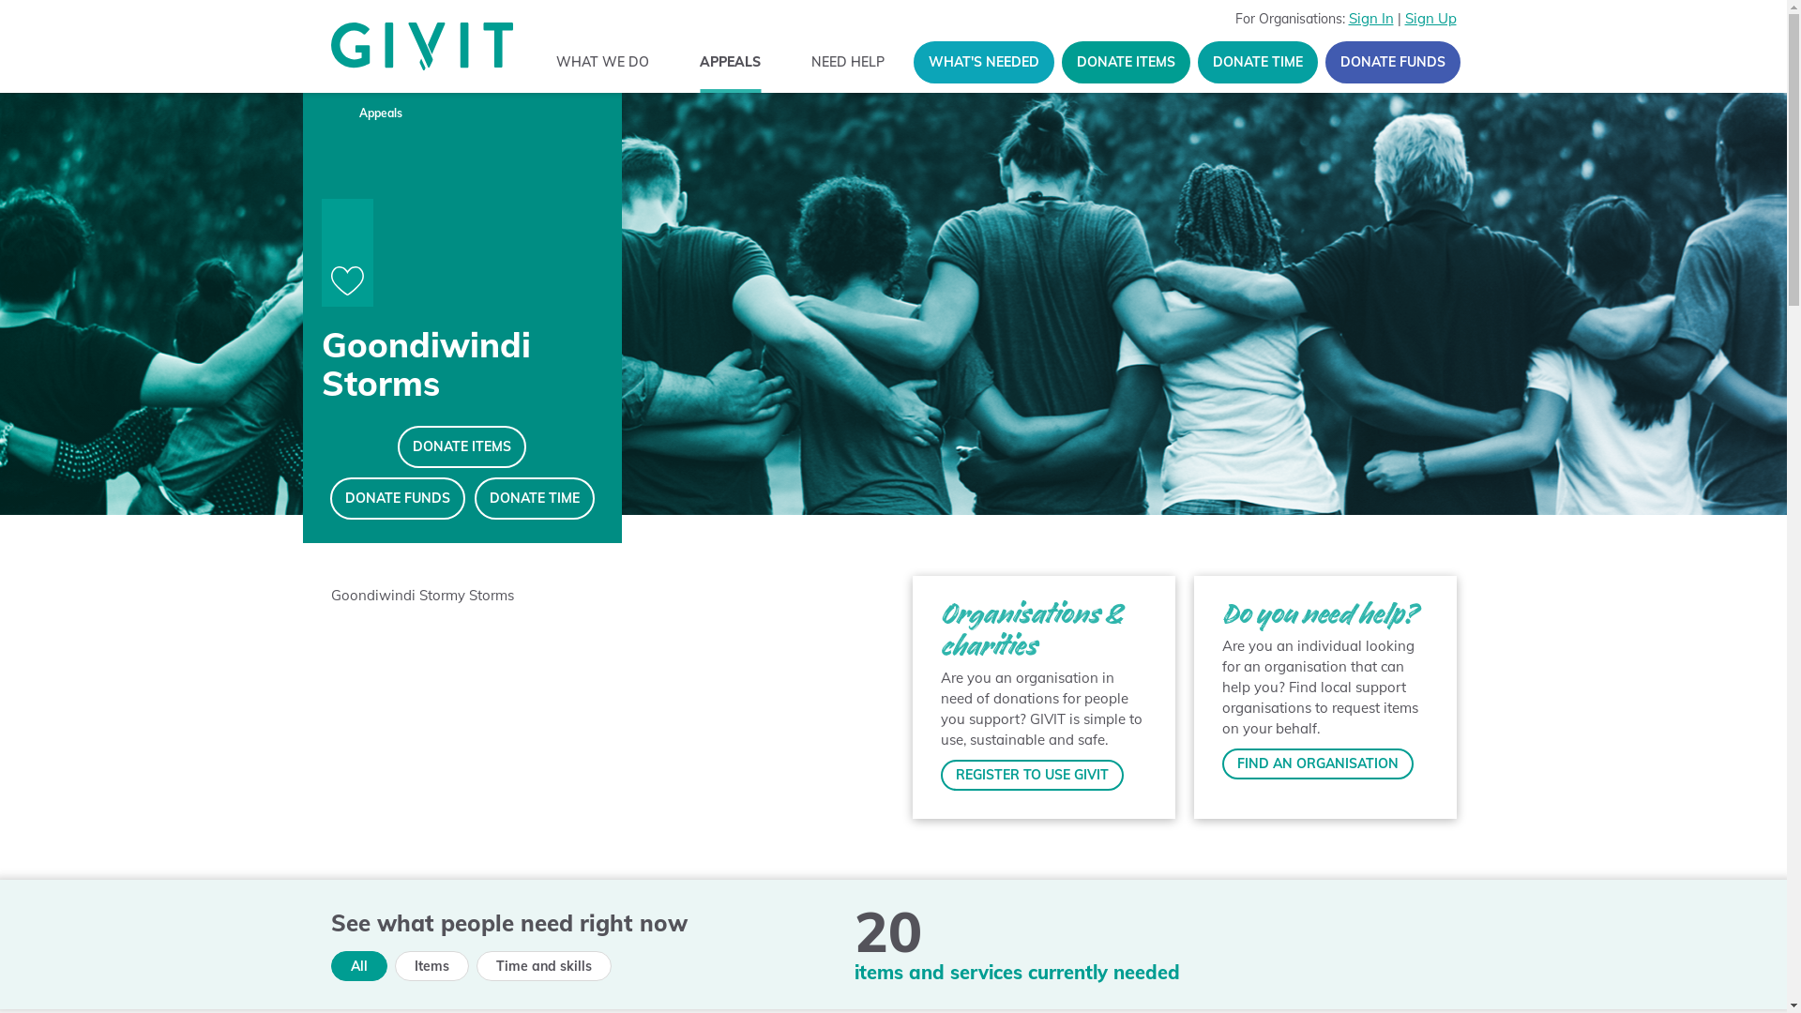 The image size is (1801, 1013). I want to click on DONATE FUNDS, so click(398, 498).